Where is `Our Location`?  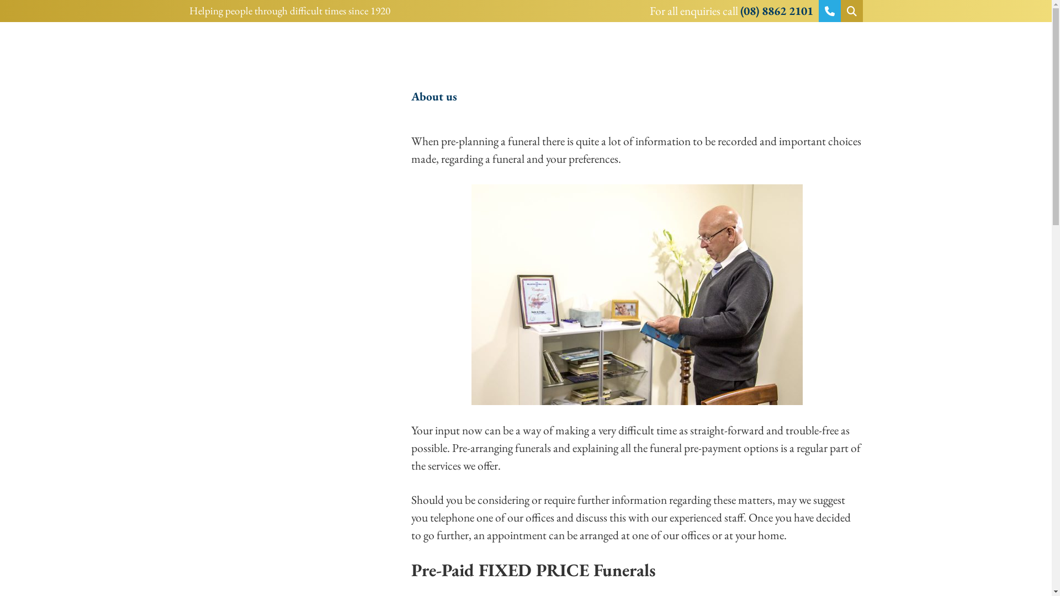 Our Location is located at coordinates (522, 182).